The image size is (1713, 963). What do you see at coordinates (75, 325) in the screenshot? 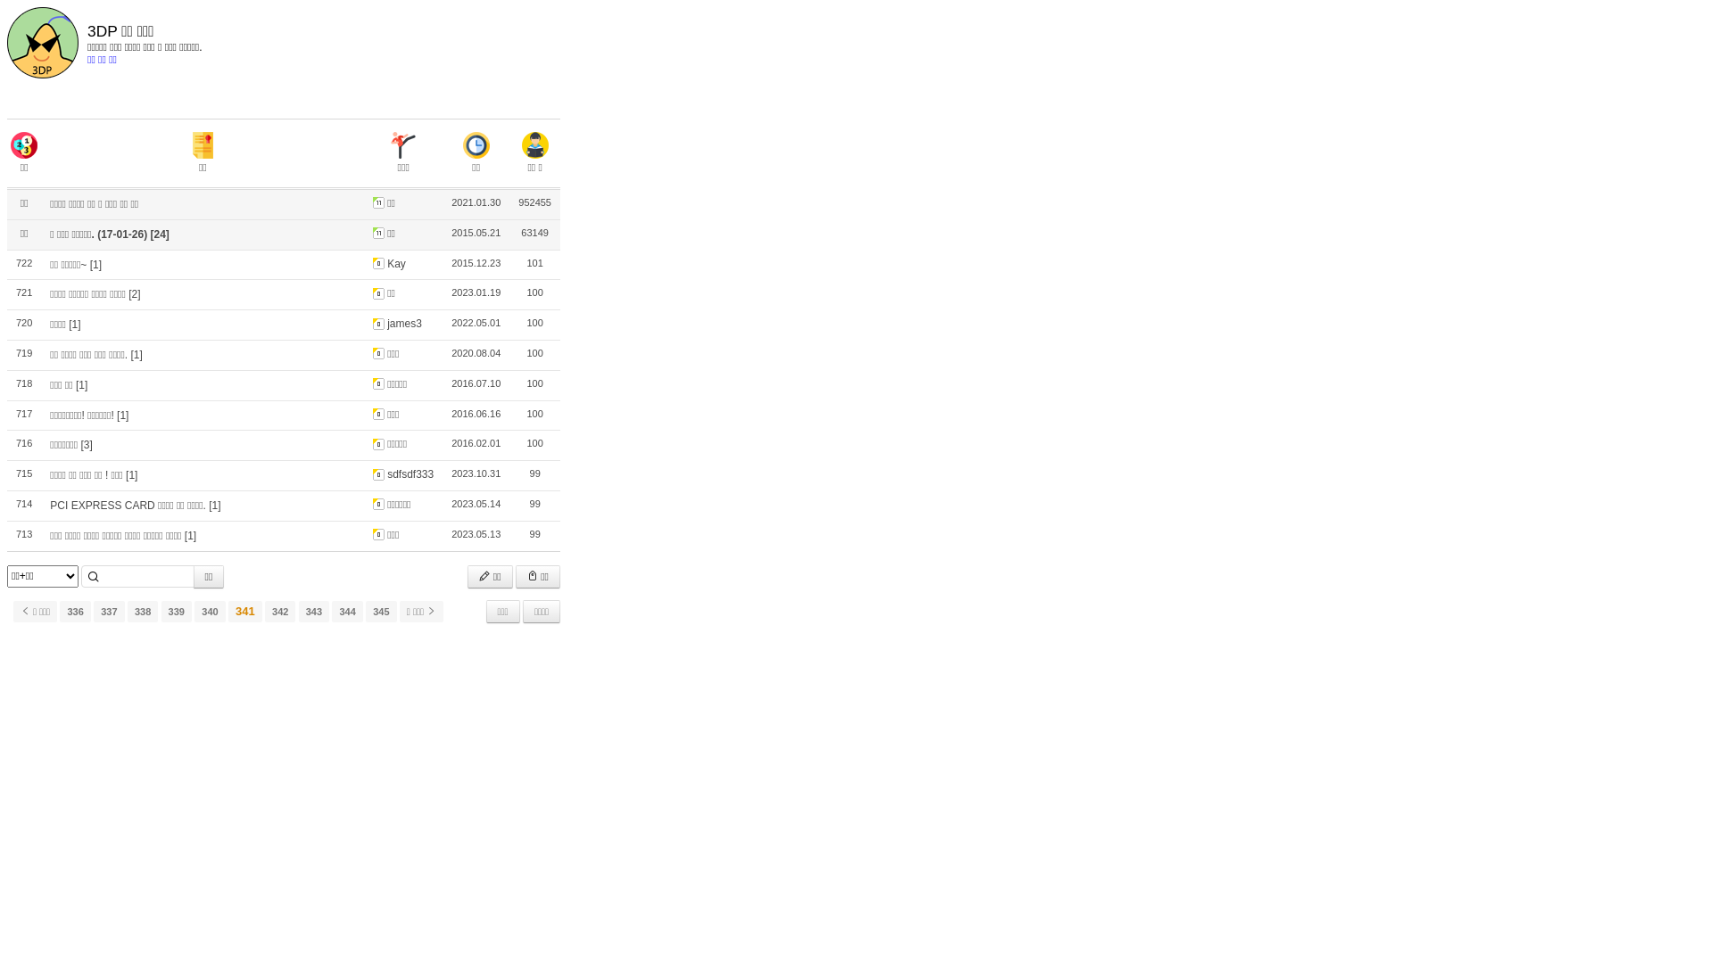
I see `[1]` at bounding box center [75, 325].